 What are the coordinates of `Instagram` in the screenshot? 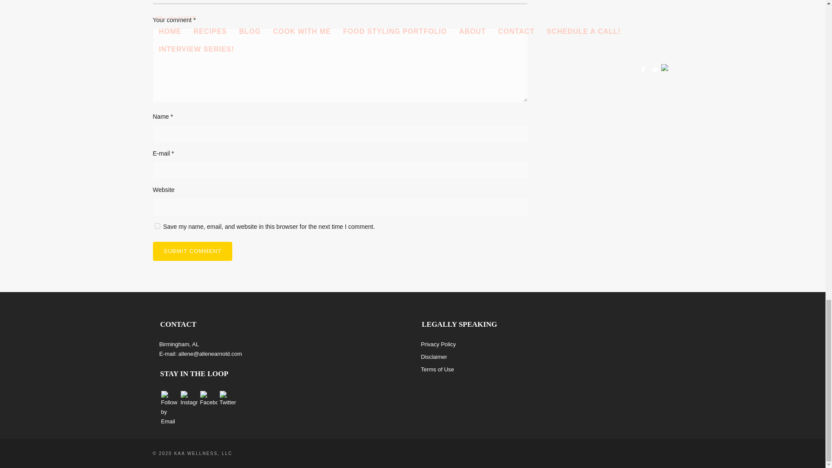 It's located at (189, 399).